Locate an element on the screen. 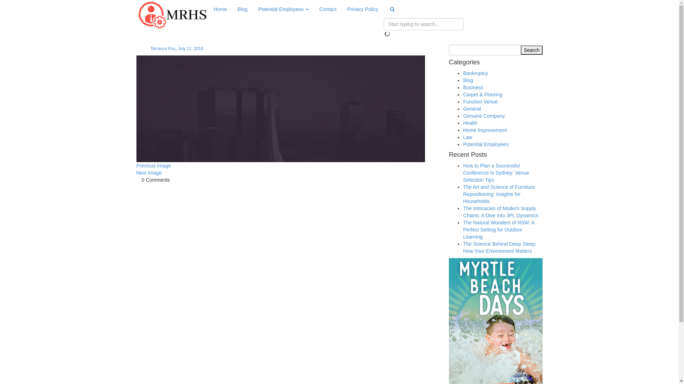 The height and width of the screenshot is (384, 684). Business is located at coordinates (473, 87).